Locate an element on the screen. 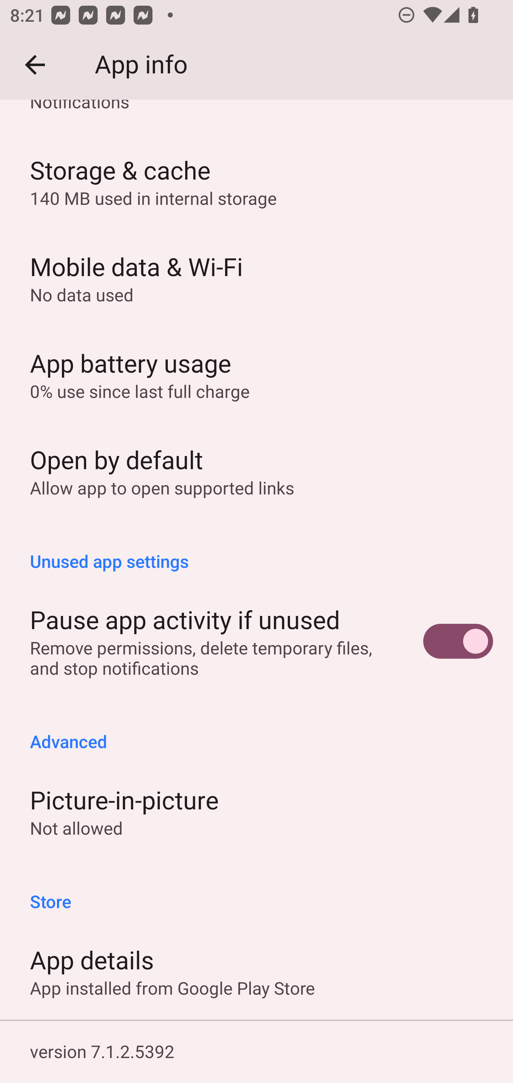 This screenshot has height=1083, width=513. Picture-in-picture Not allowed is located at coordinates (256, 812).